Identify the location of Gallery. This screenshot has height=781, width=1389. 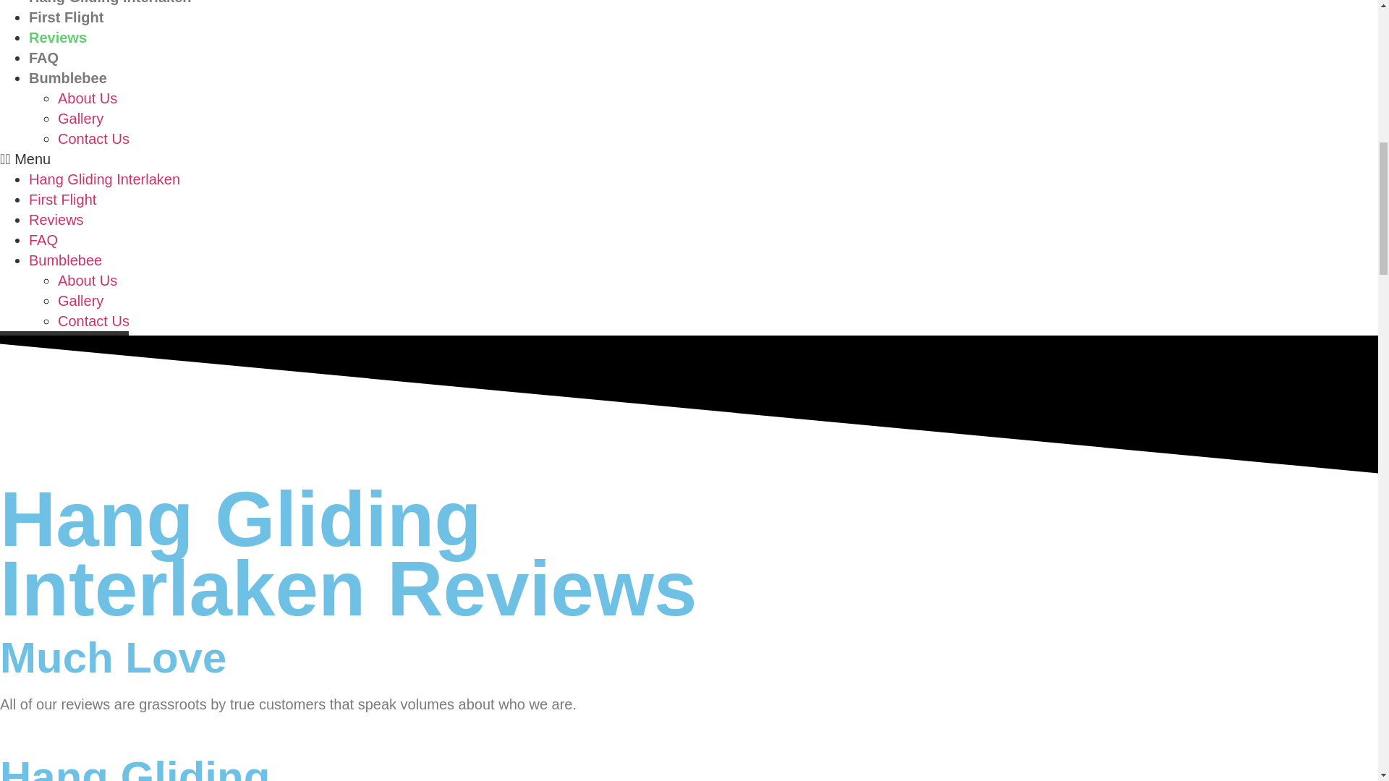
(80, 301).